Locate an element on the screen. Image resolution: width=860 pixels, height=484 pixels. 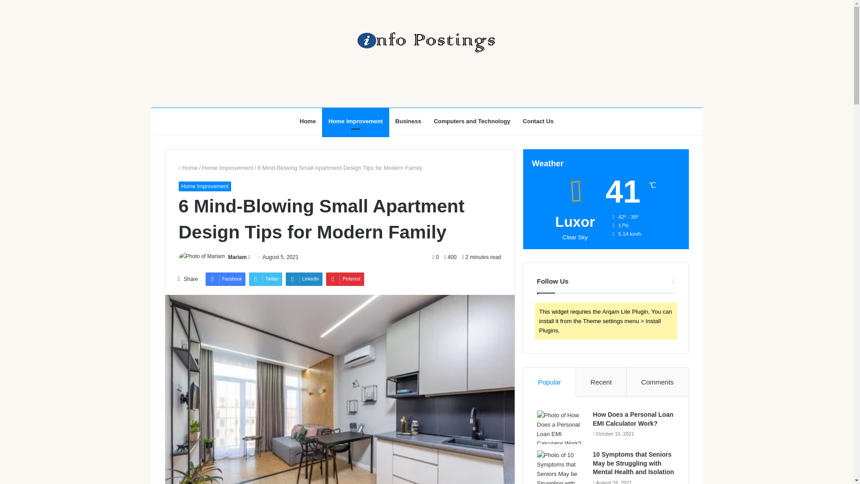
Mariam is located at coordinates (237, 257).